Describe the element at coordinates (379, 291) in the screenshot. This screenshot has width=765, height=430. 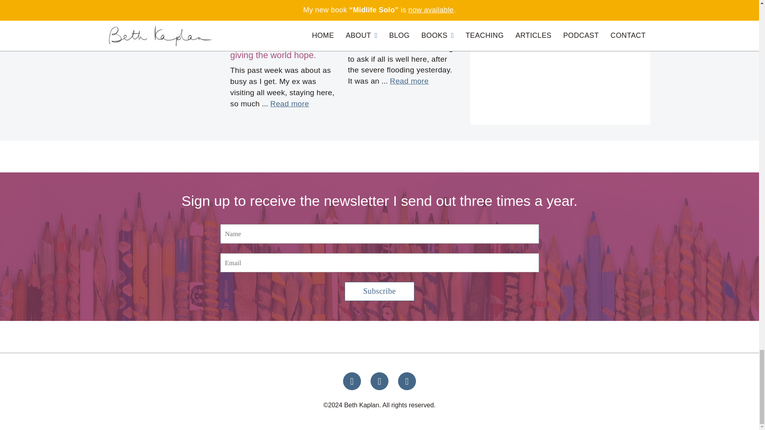
I see `Subscribe` at that location.